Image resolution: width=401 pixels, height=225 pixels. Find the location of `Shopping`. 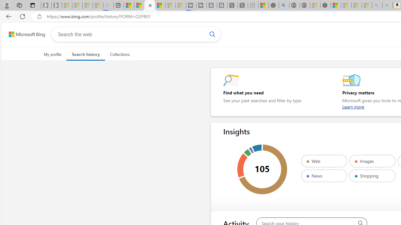

Shopping is located at coordinates (372, 176).